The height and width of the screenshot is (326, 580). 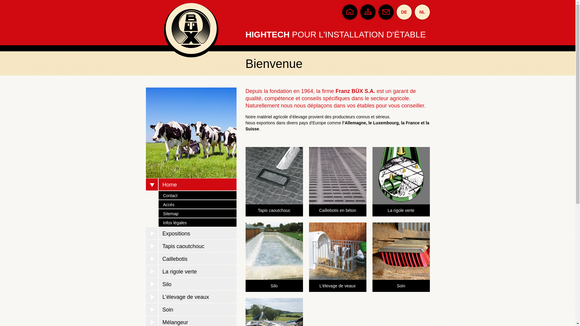 I want to click on Gummimatten, so click(x=274, y=201).